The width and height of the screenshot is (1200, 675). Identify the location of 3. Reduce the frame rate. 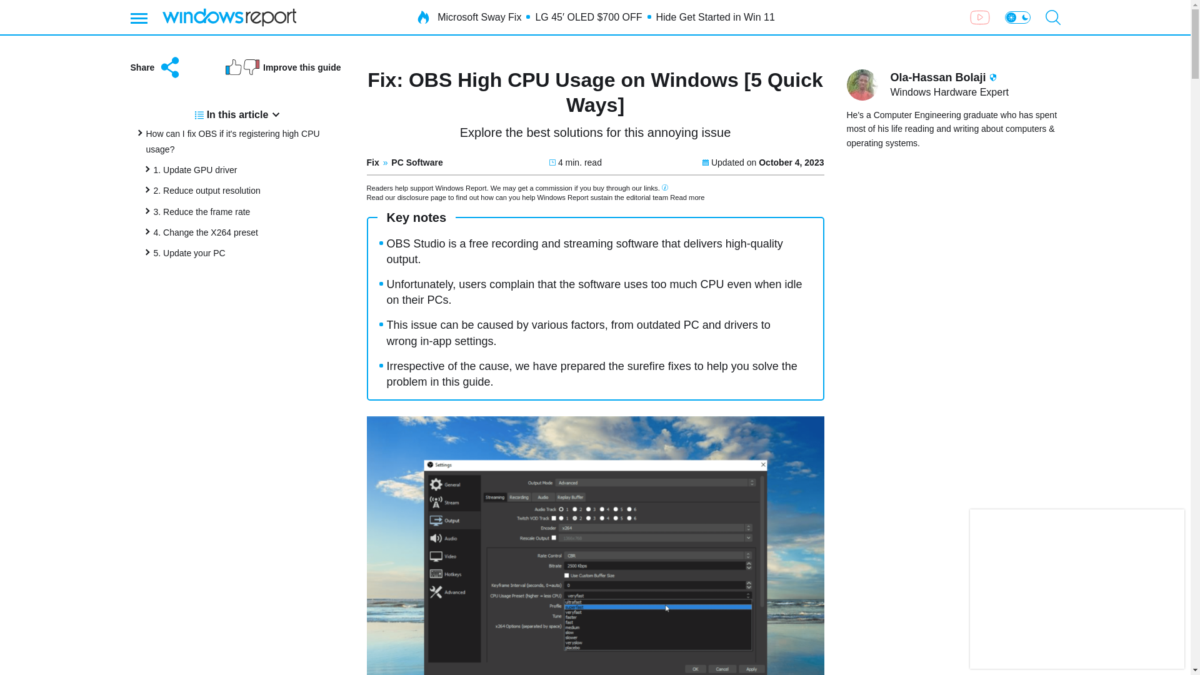
(202, 211).